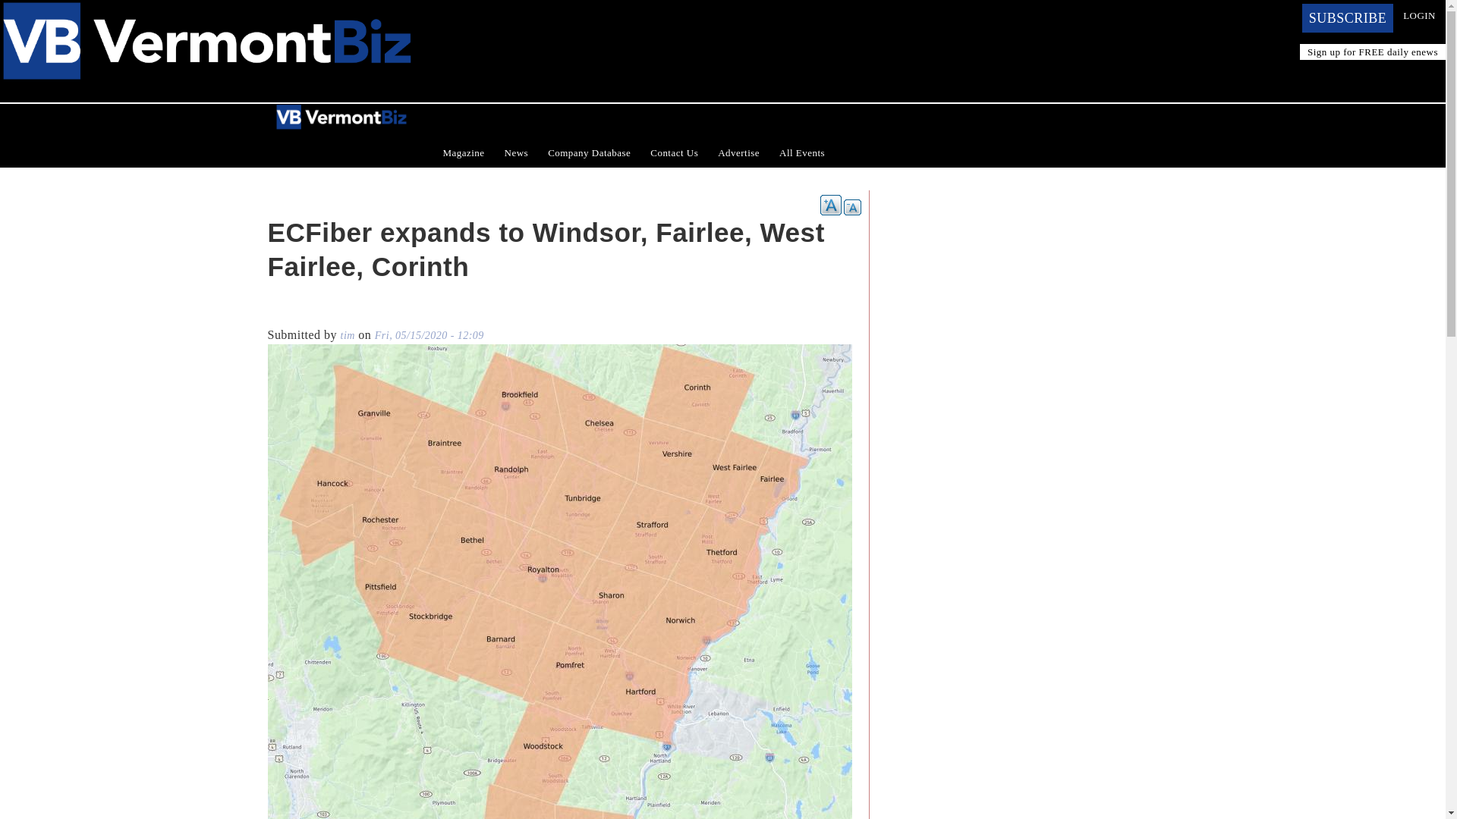 This screenshot has width=1457, height=819. What do you see at coordinates (278, 312) in the screenshot?
I see `Share to Facebook` at bounding box center [278, 312].